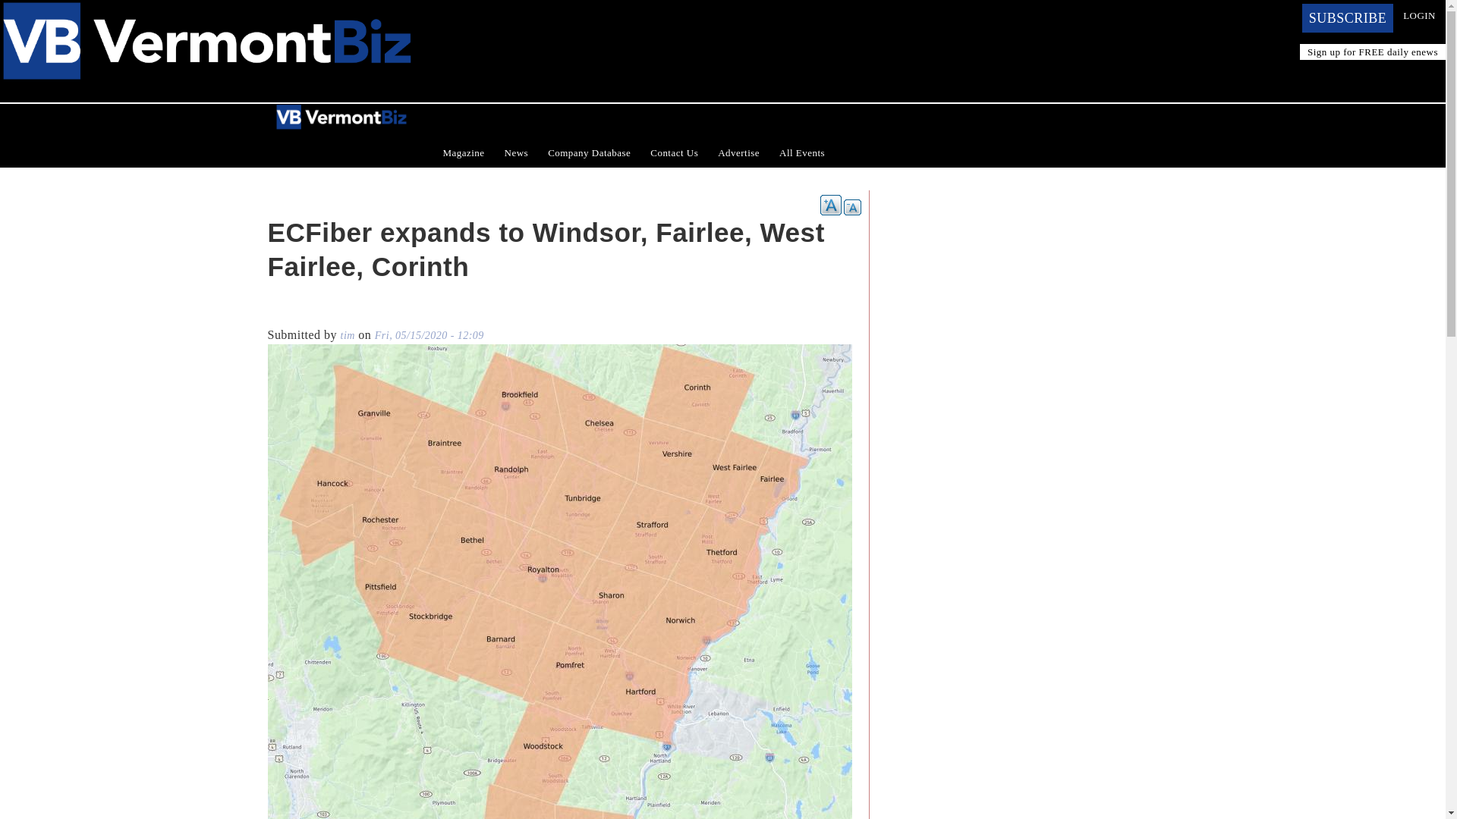 This screenshot has width=1457, height=819. What do you see at coordinates (278, 312) in the screenshot?
I see `Share to Facebook` at bounding box center [278, 312].